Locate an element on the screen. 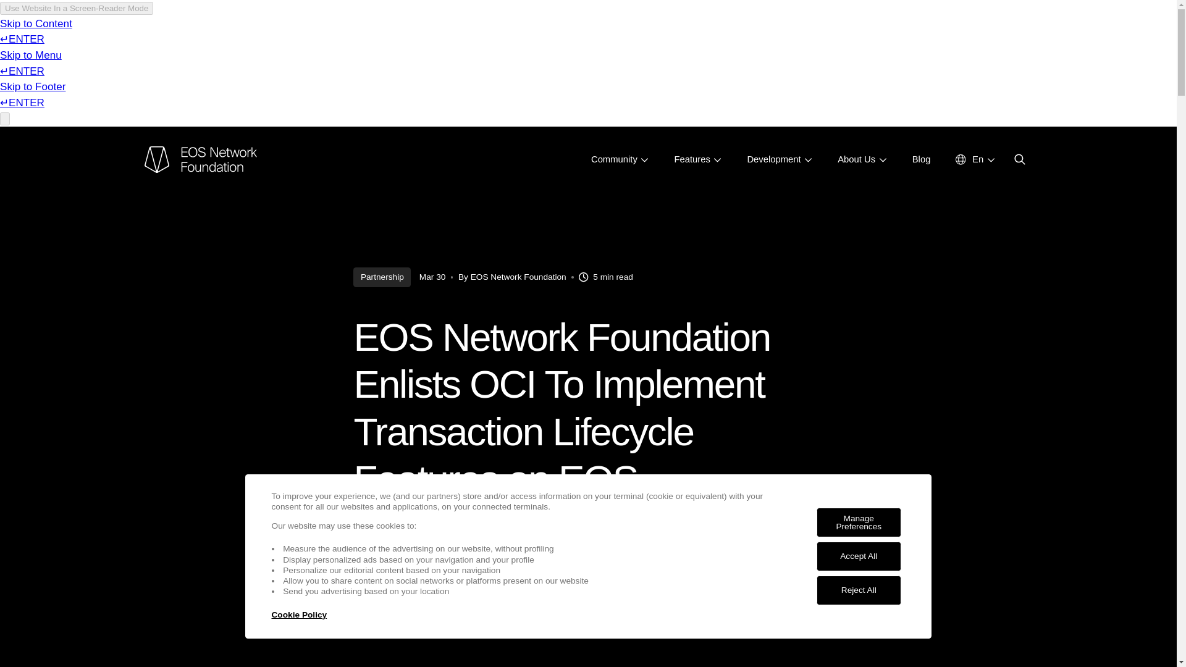 The height and width of the screenshot is (667, 1186). About Us is located at coordinates (588, 277).